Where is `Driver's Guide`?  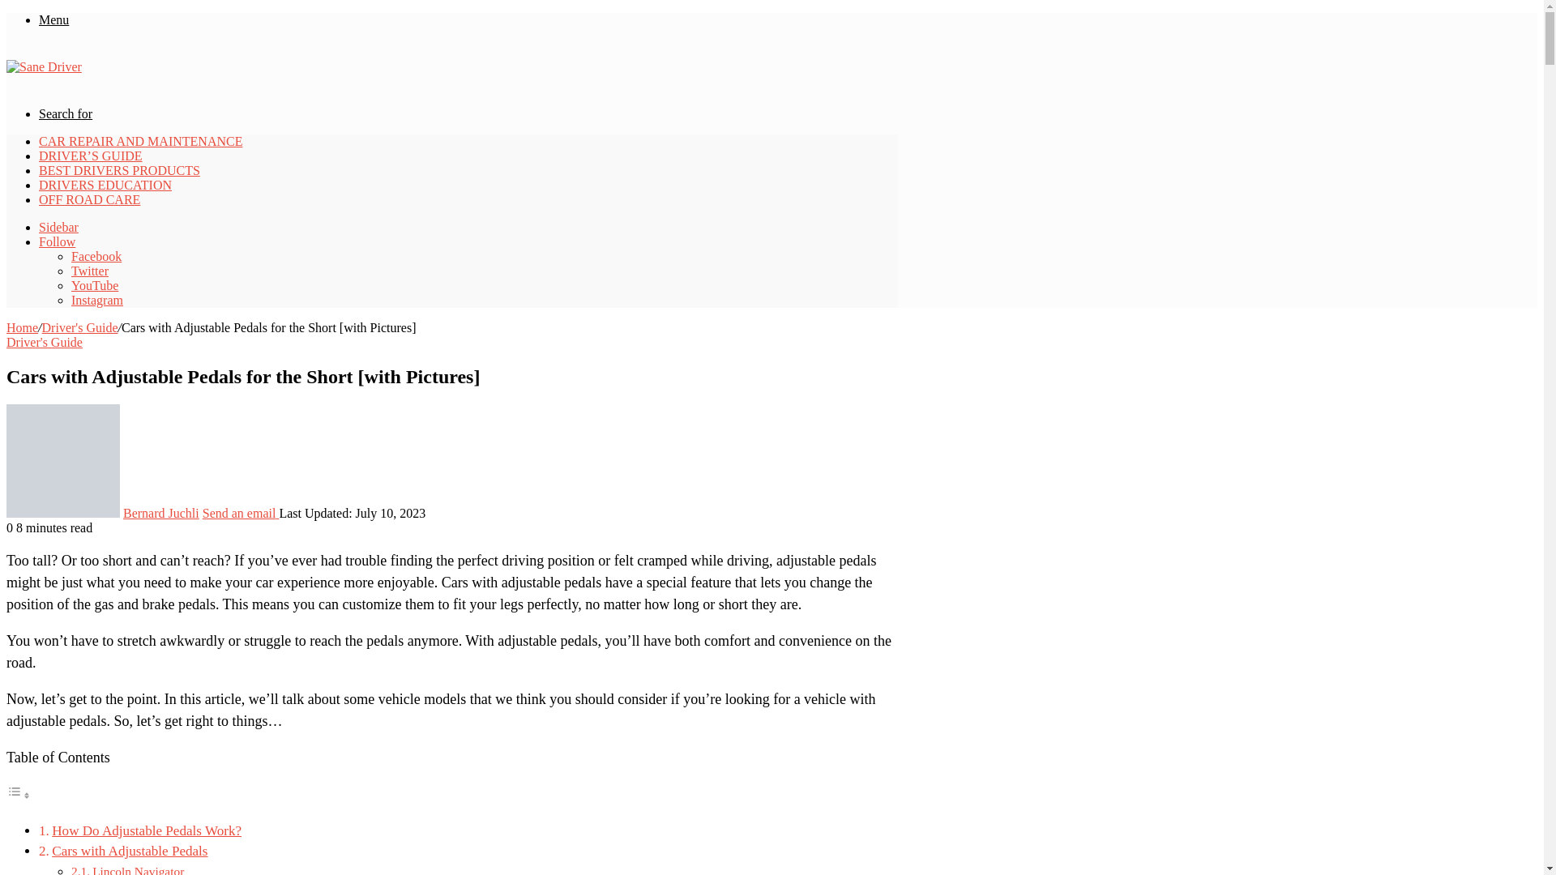 Driver's Guide is located at coordinates (44, 342).